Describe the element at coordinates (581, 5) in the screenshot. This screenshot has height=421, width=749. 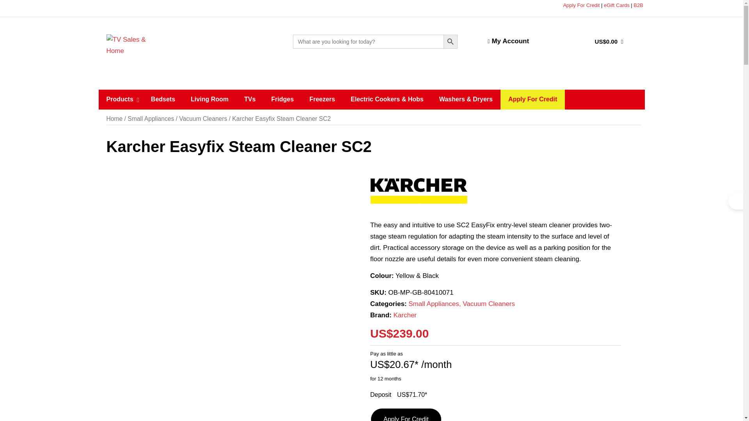
I see `Apply For Credit` at that location.